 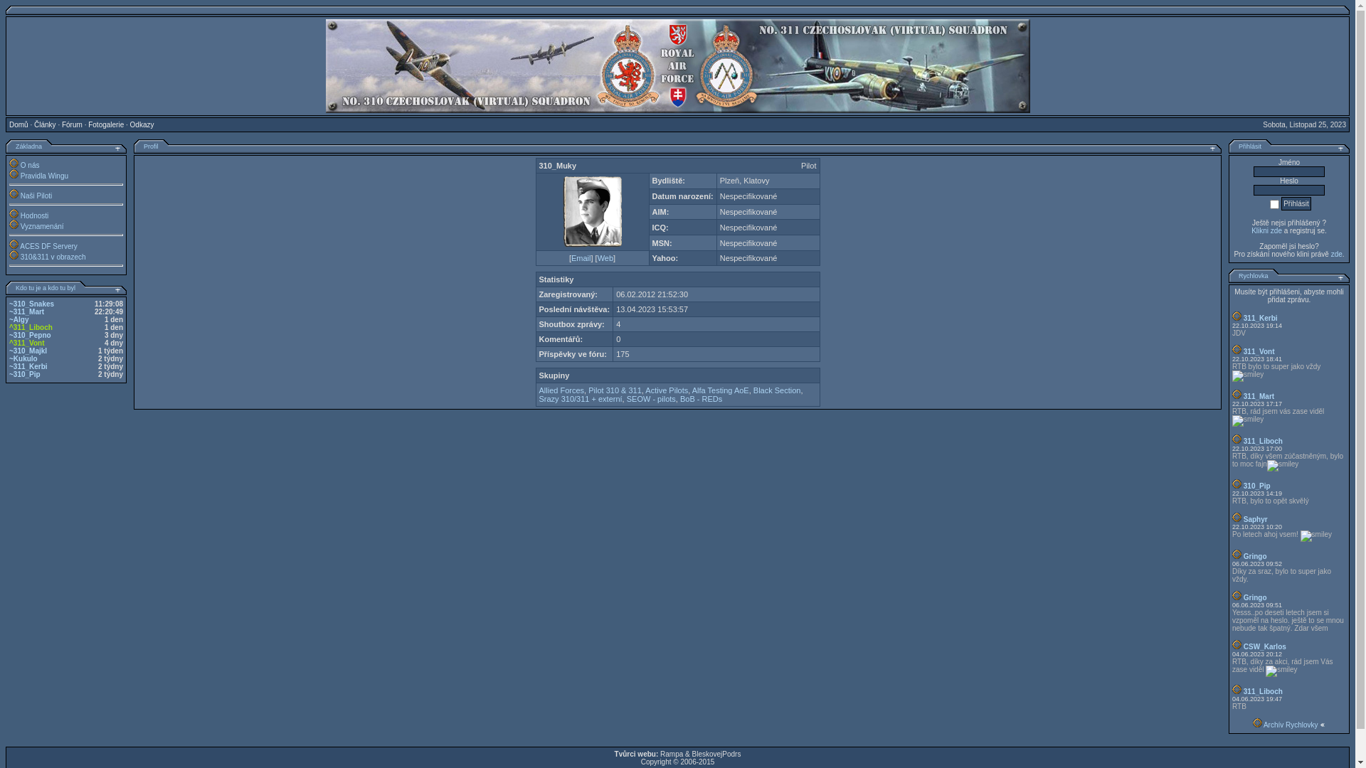 What do you see at coordinates (106, 125) in the screenshot?
I see `Fotogalerie` at bounding box center [106, 125].